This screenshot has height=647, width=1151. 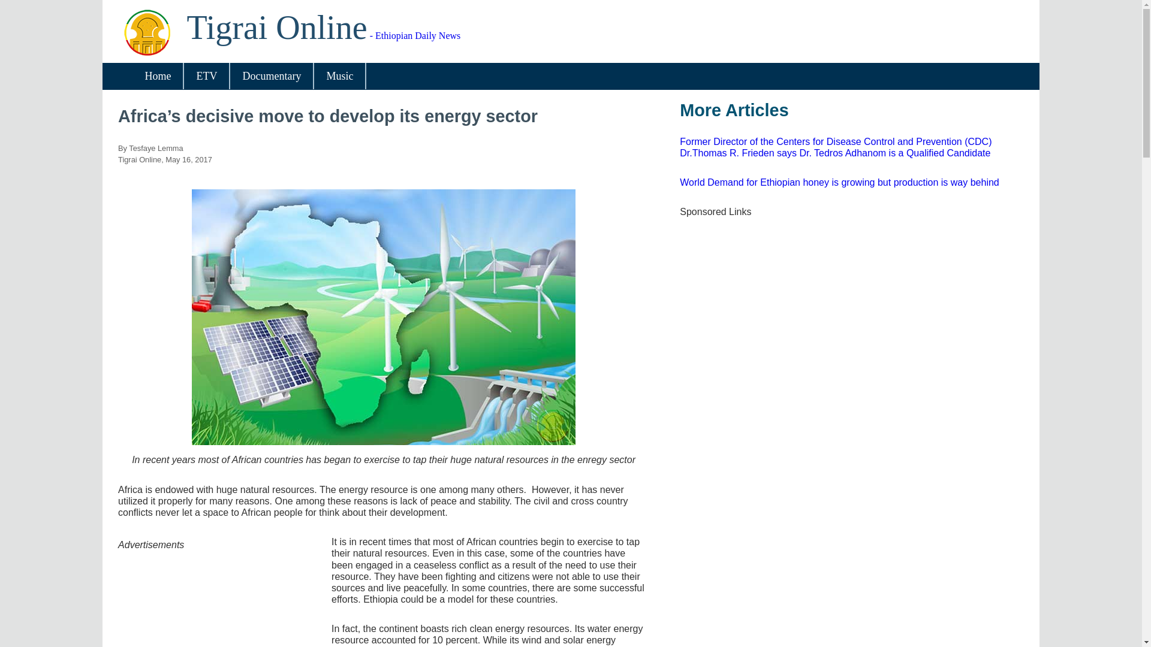 I want to click on Tigrai Online - Ethiopian Daily News, so click(x=324, y=35).